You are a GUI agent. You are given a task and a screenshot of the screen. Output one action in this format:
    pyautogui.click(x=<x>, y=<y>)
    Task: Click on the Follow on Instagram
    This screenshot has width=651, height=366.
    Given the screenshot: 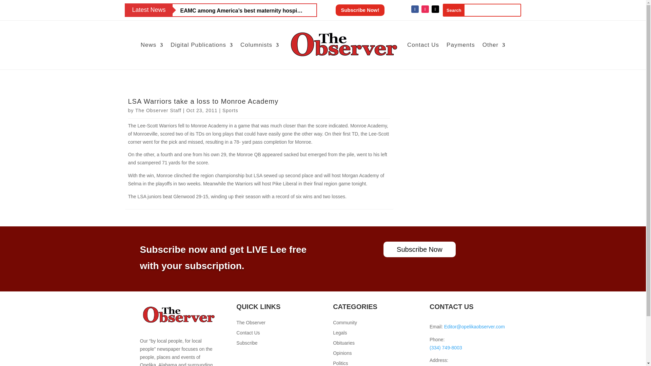 What is the action you would take?
    pyautogui.click(x=425, y=9)
    